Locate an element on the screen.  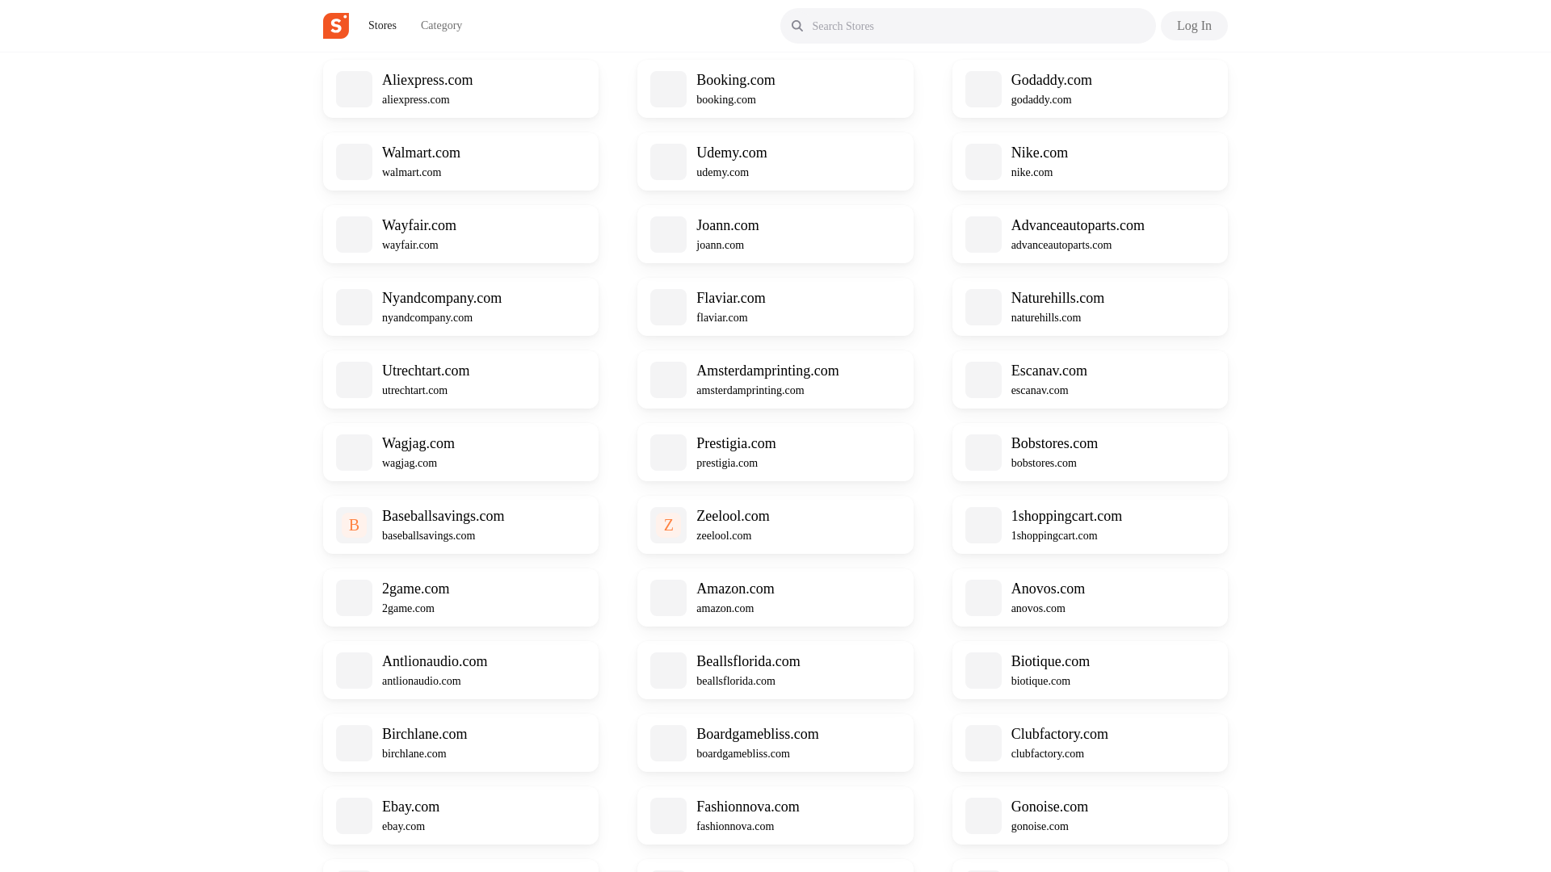
Beallsflorida.com is located at coordinates (748, 660).